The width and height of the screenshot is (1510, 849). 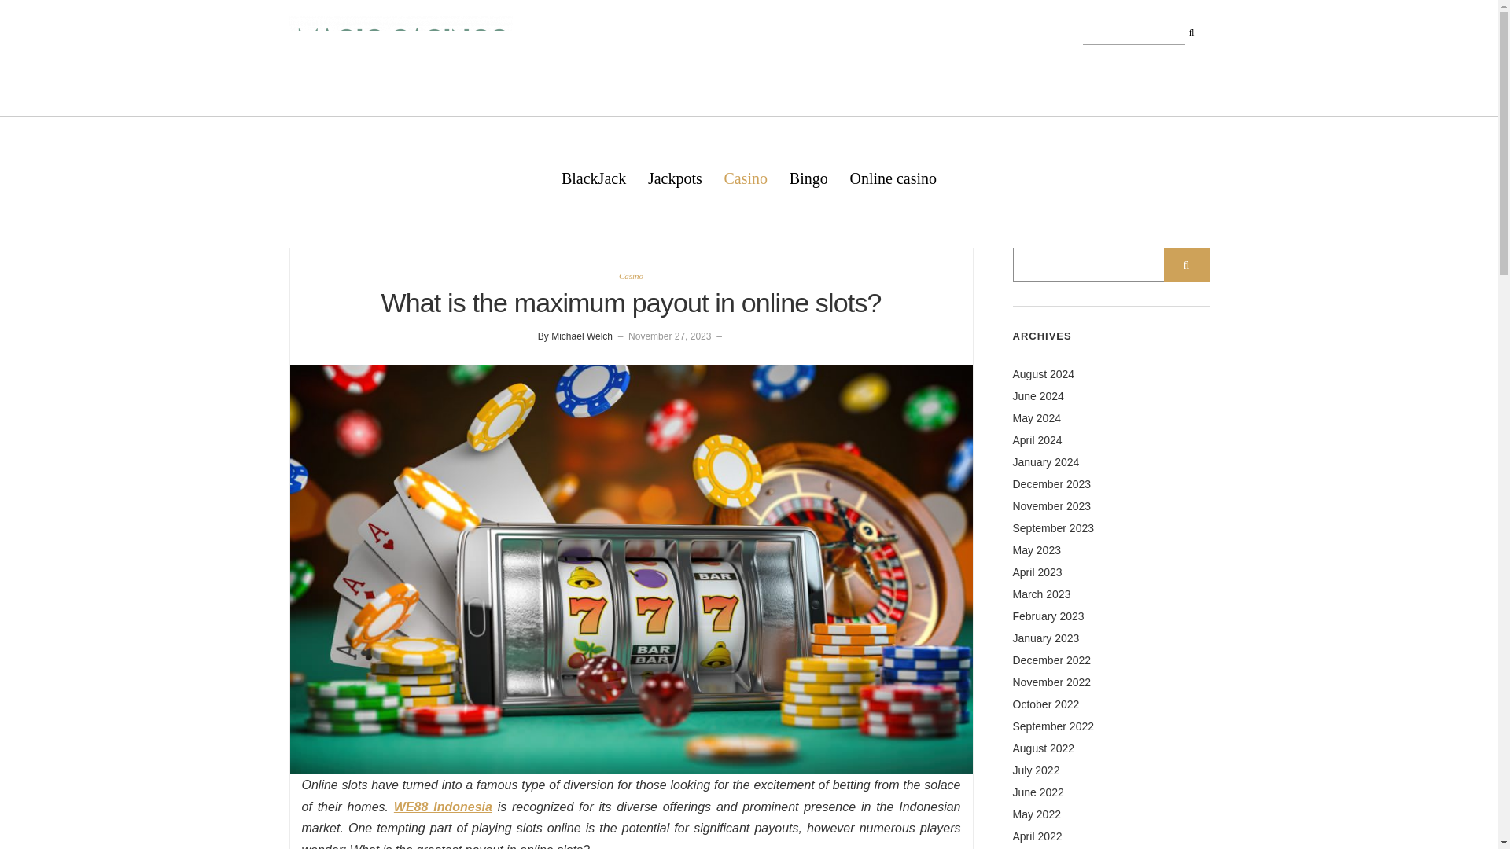 I want to click on Online casino, so click(x=893, y=178).